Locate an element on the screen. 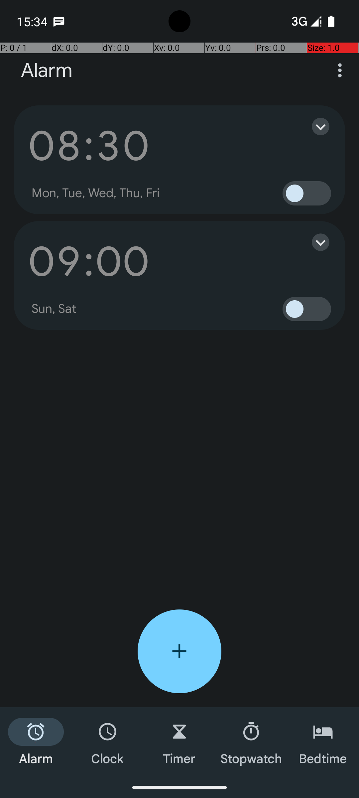  Alarm is located at coordinates (47, 70).